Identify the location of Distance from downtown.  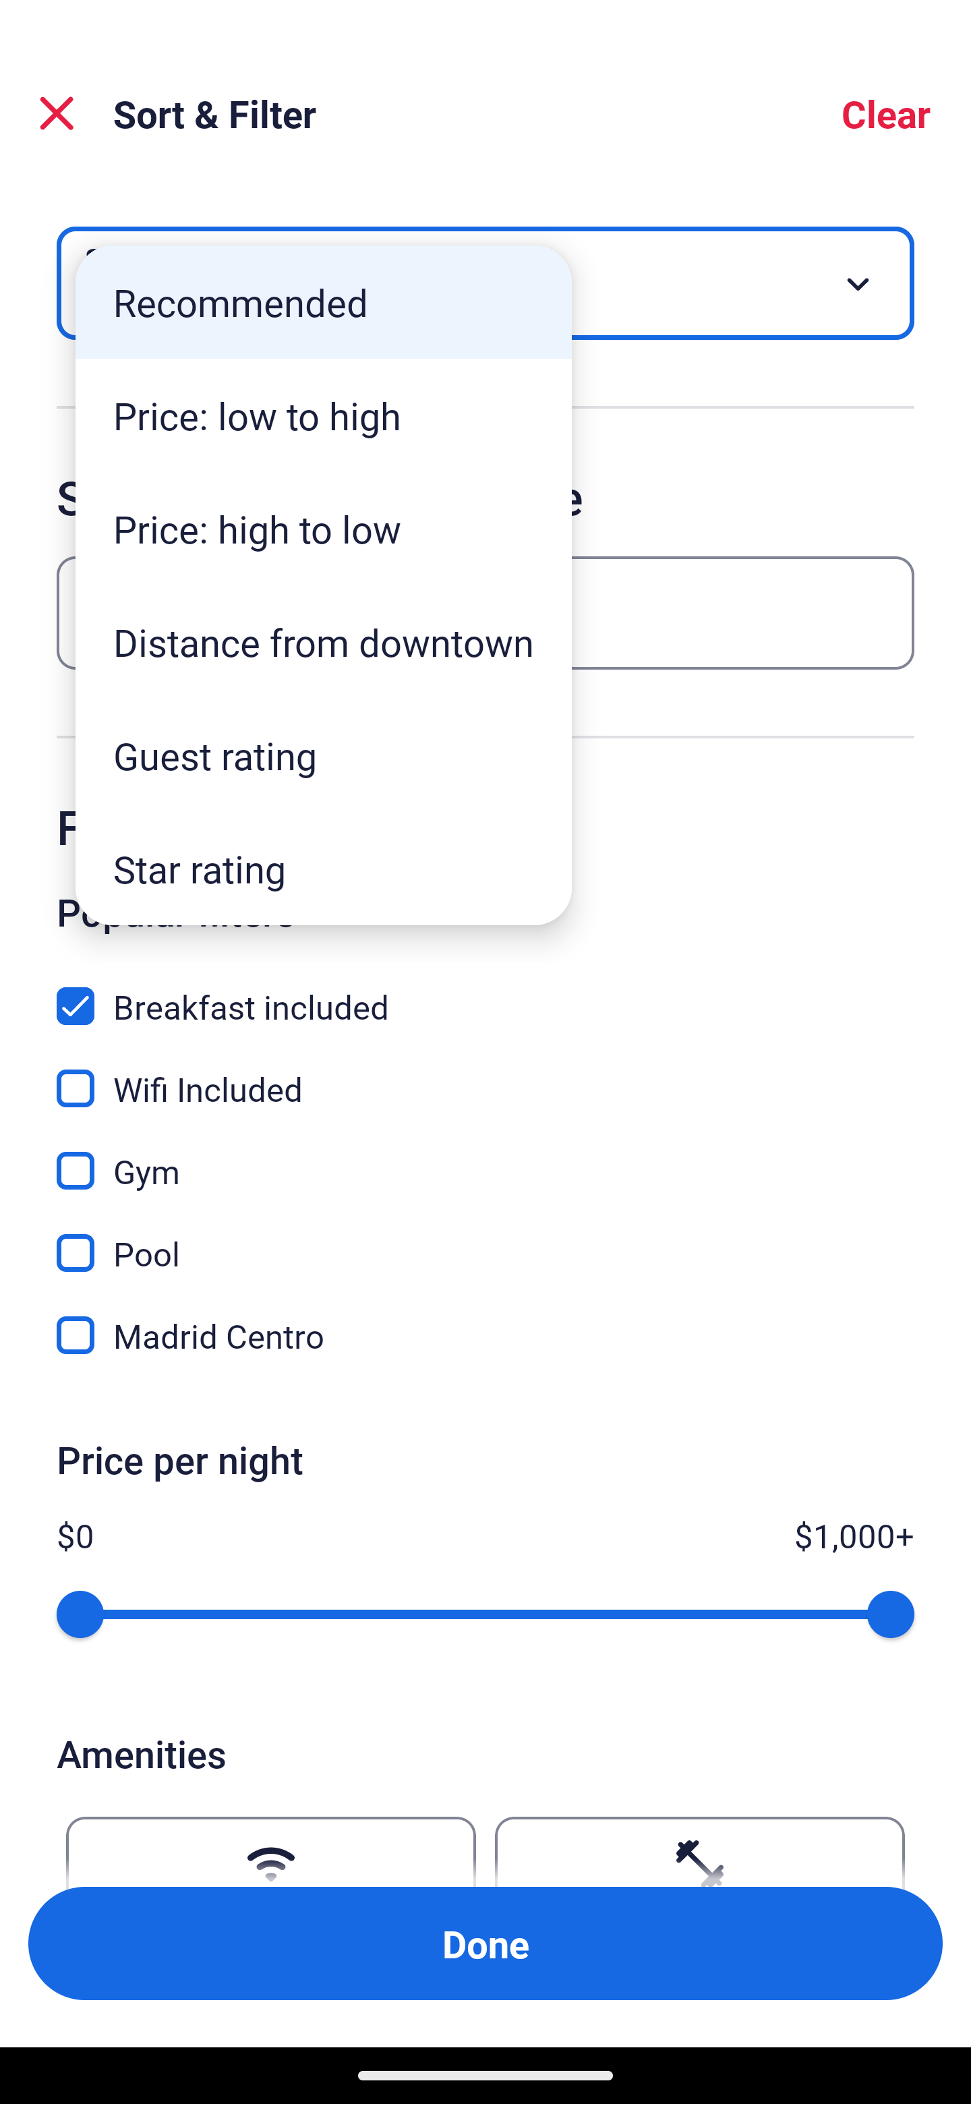
(324, 641).